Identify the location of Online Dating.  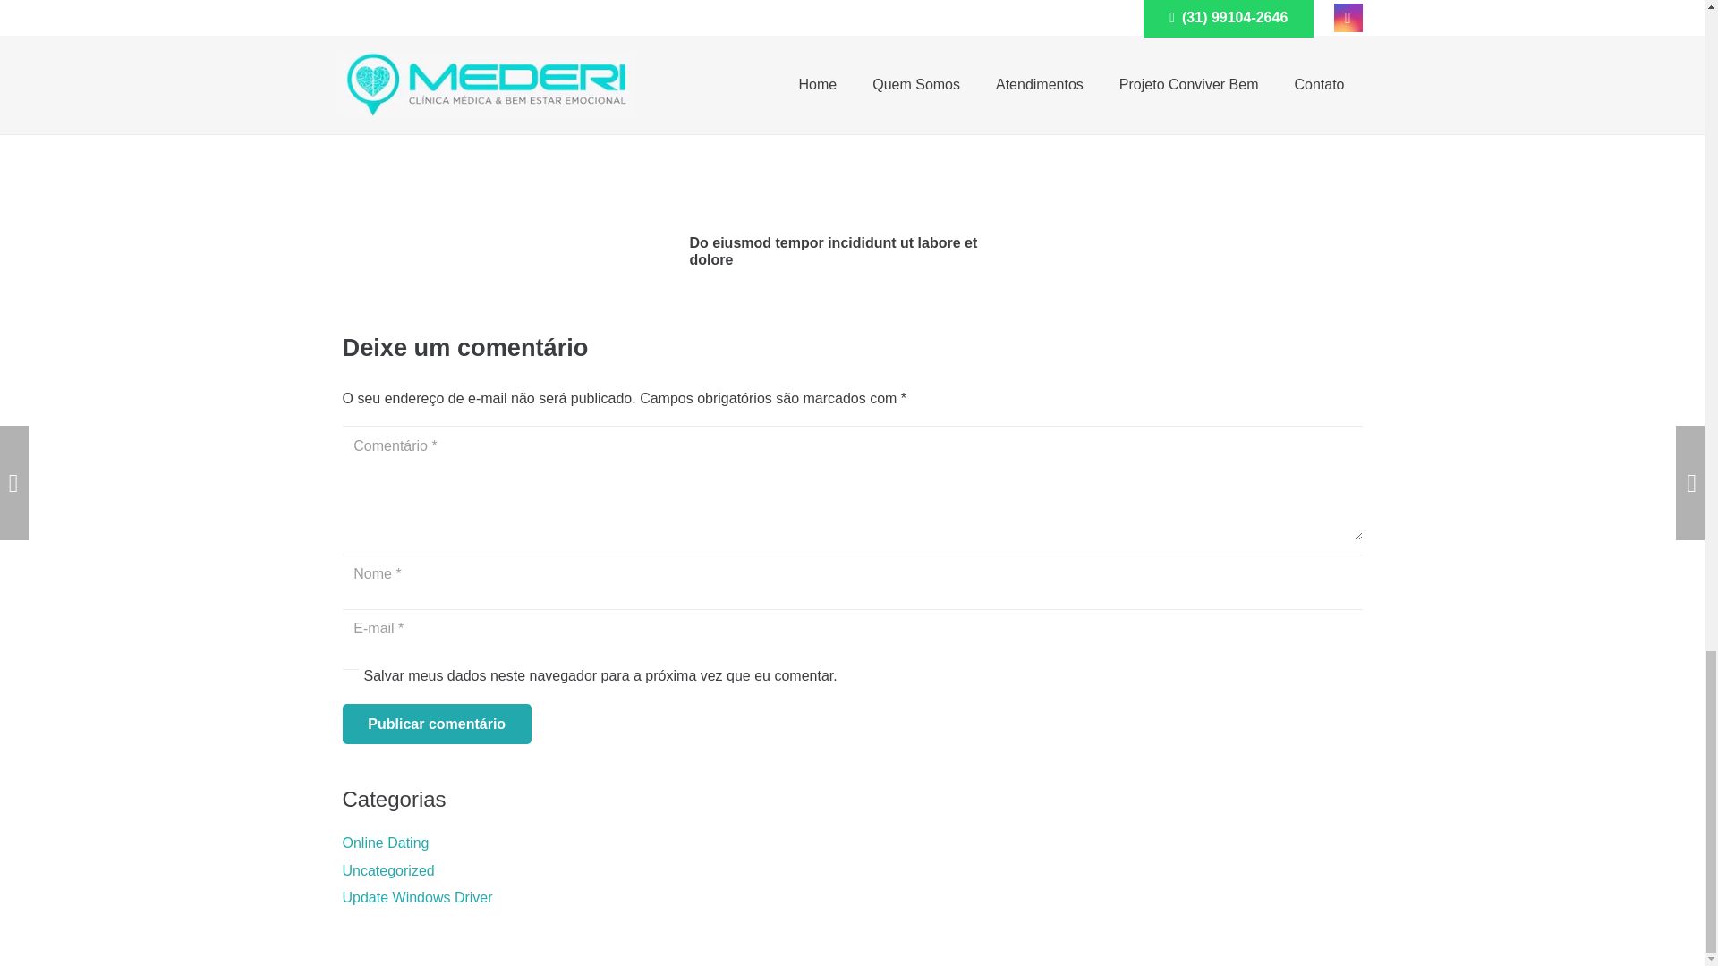
(385, 843).